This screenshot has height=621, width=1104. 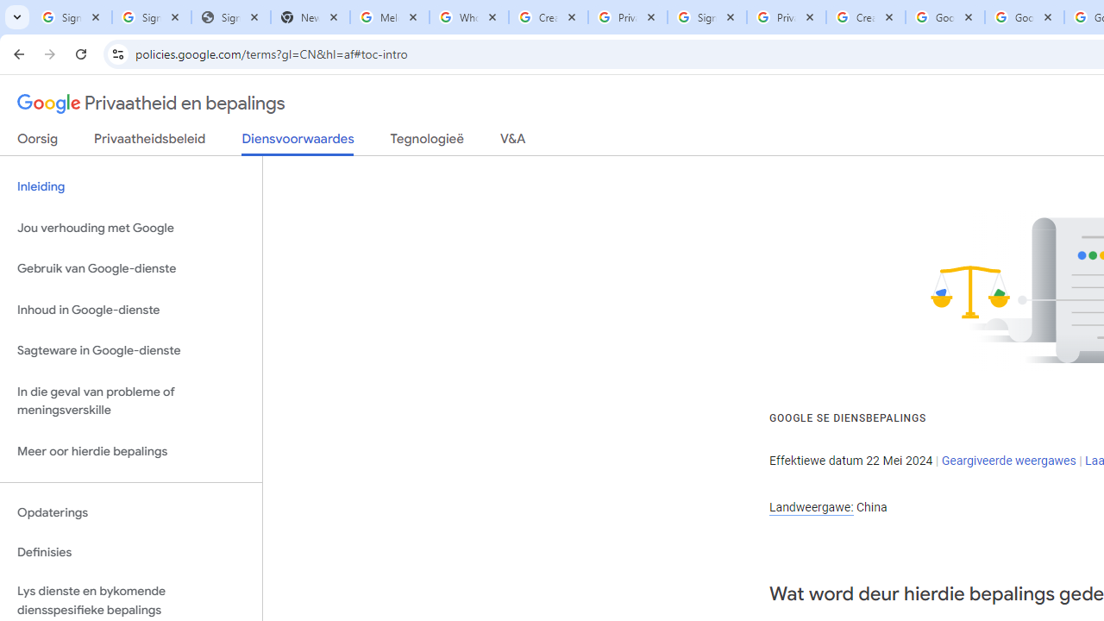 What do you see at coordinates (298, 143) in the screenshot?
I see `Diensvoorwaardes` at bounding box center [298, 143].